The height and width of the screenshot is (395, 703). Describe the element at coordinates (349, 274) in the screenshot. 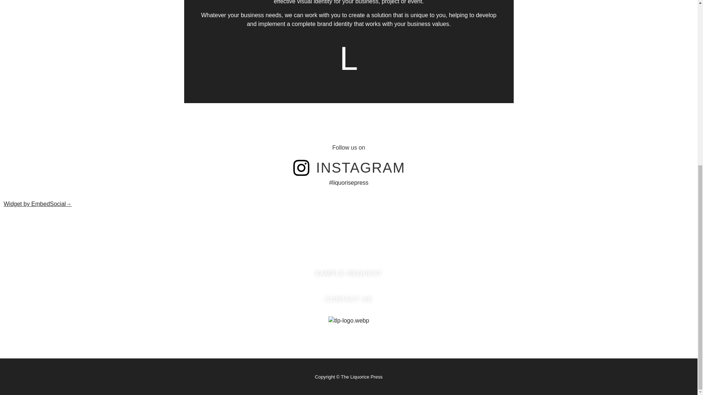

I see `SAMPLE REQUEST` at that location.